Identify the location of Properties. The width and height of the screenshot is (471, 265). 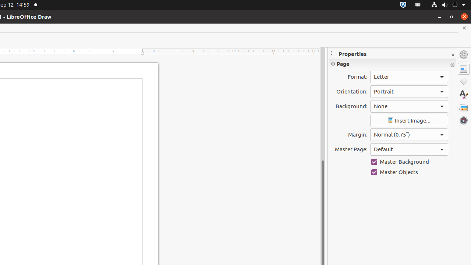
(464, 69).